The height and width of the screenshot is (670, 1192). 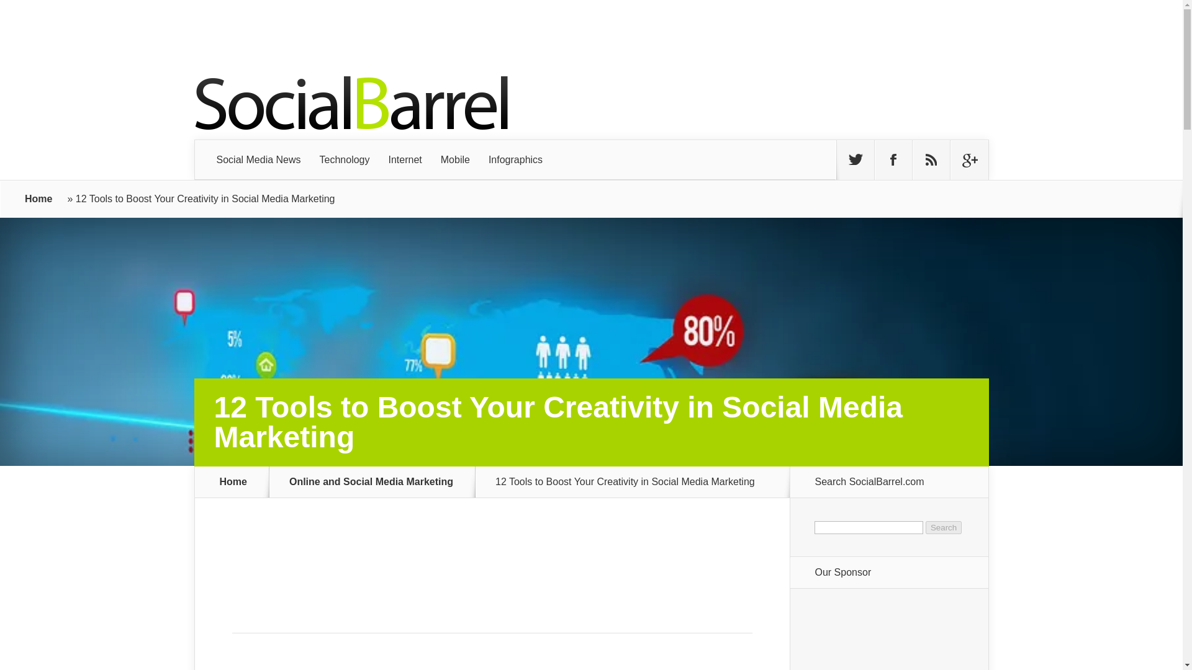 I want to click on Follow us on Twitter, so click(x=855, y=160).